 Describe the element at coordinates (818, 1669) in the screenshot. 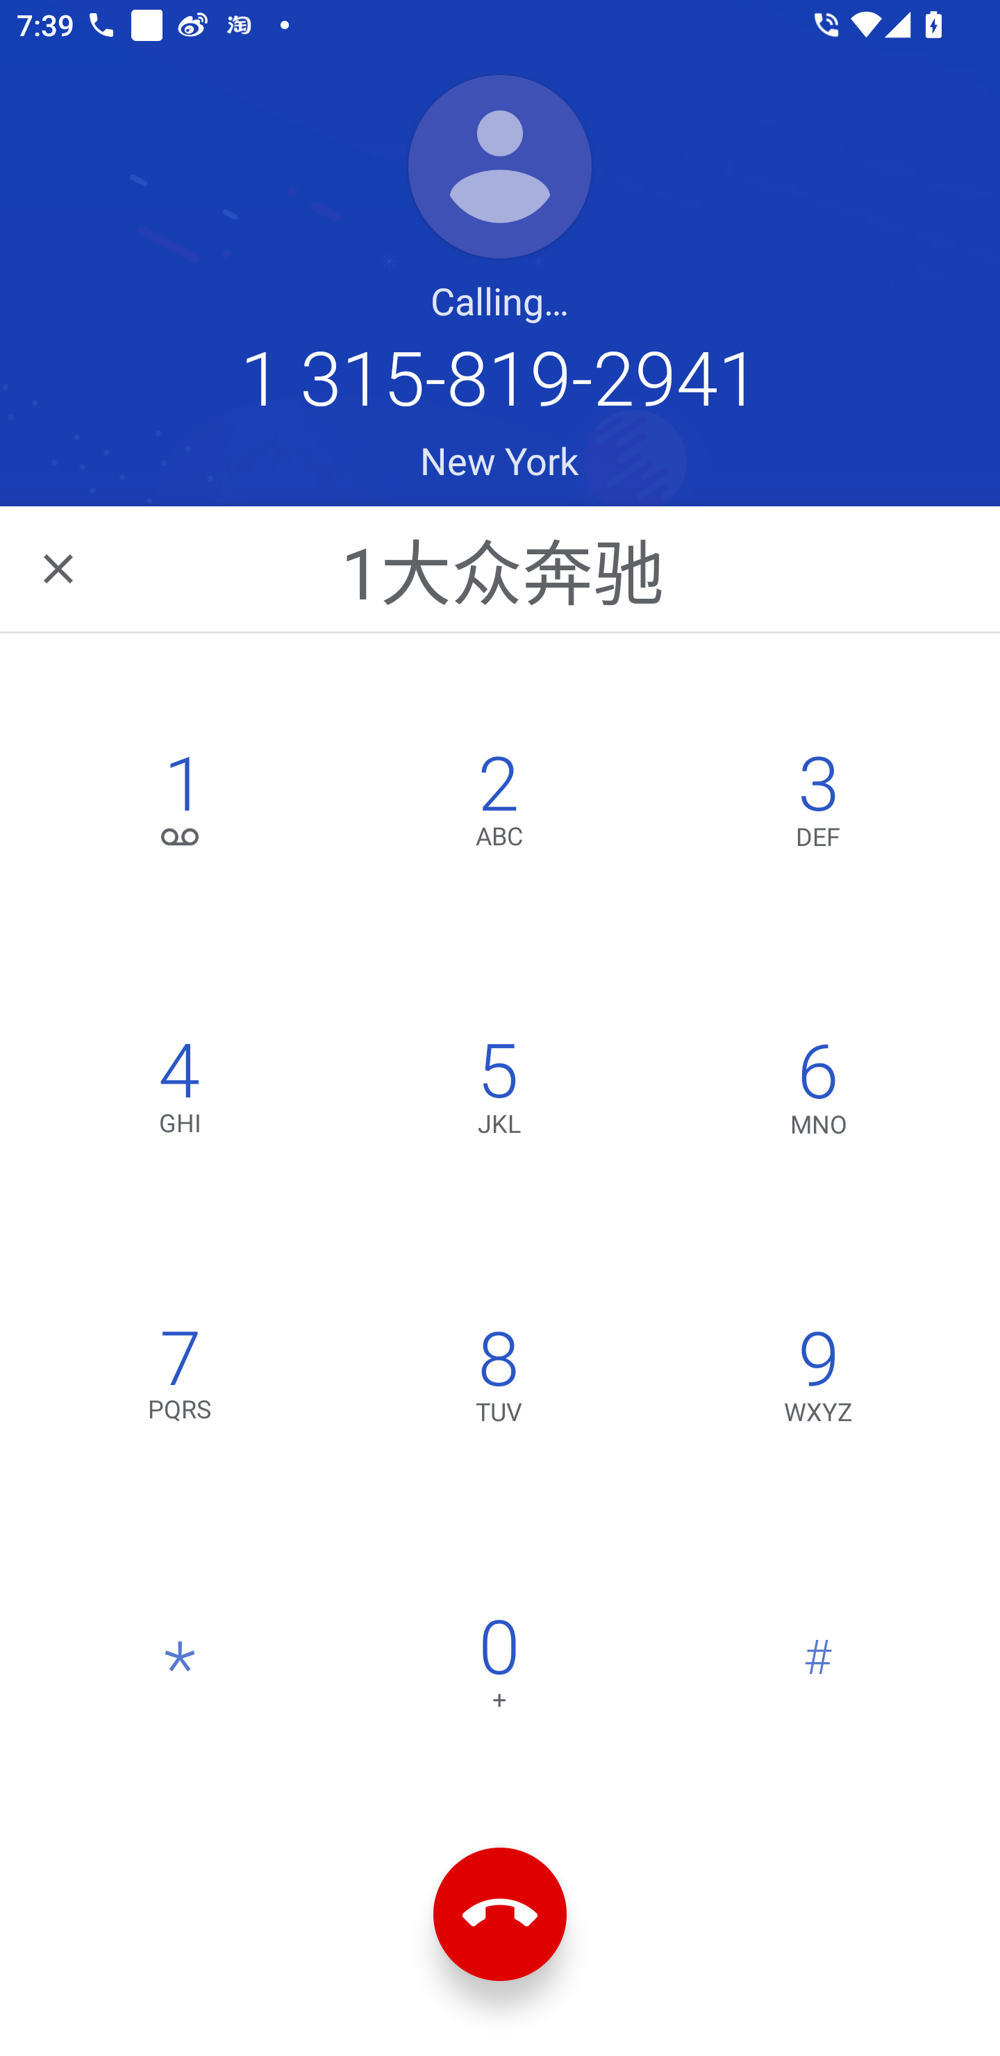

I see `#` at that location.